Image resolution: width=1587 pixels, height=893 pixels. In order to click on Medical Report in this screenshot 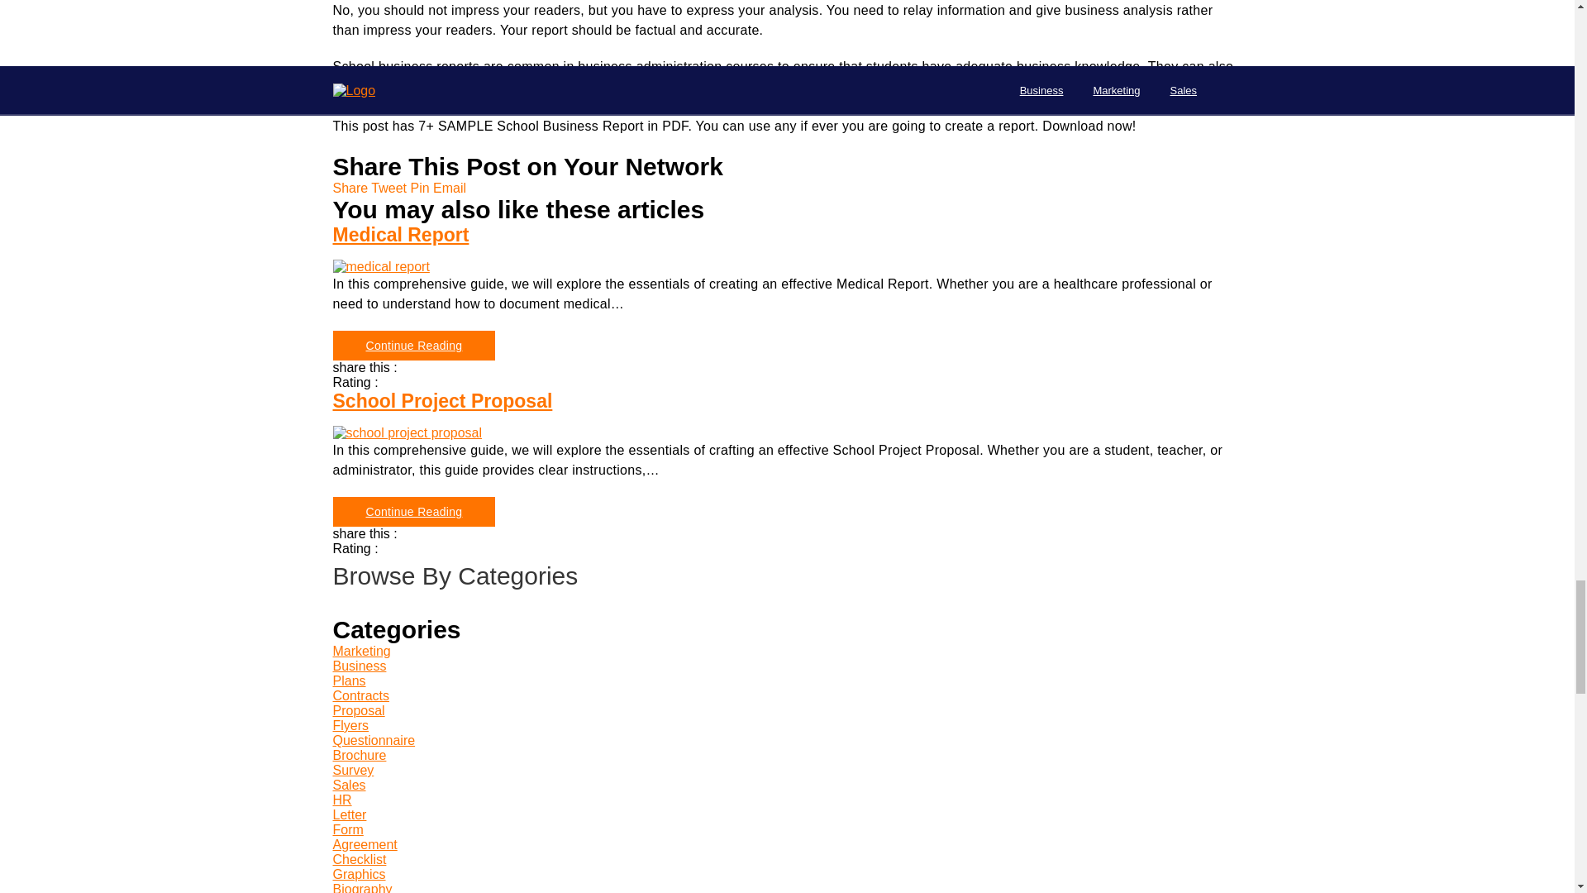, I will do `click(786, 266)`.